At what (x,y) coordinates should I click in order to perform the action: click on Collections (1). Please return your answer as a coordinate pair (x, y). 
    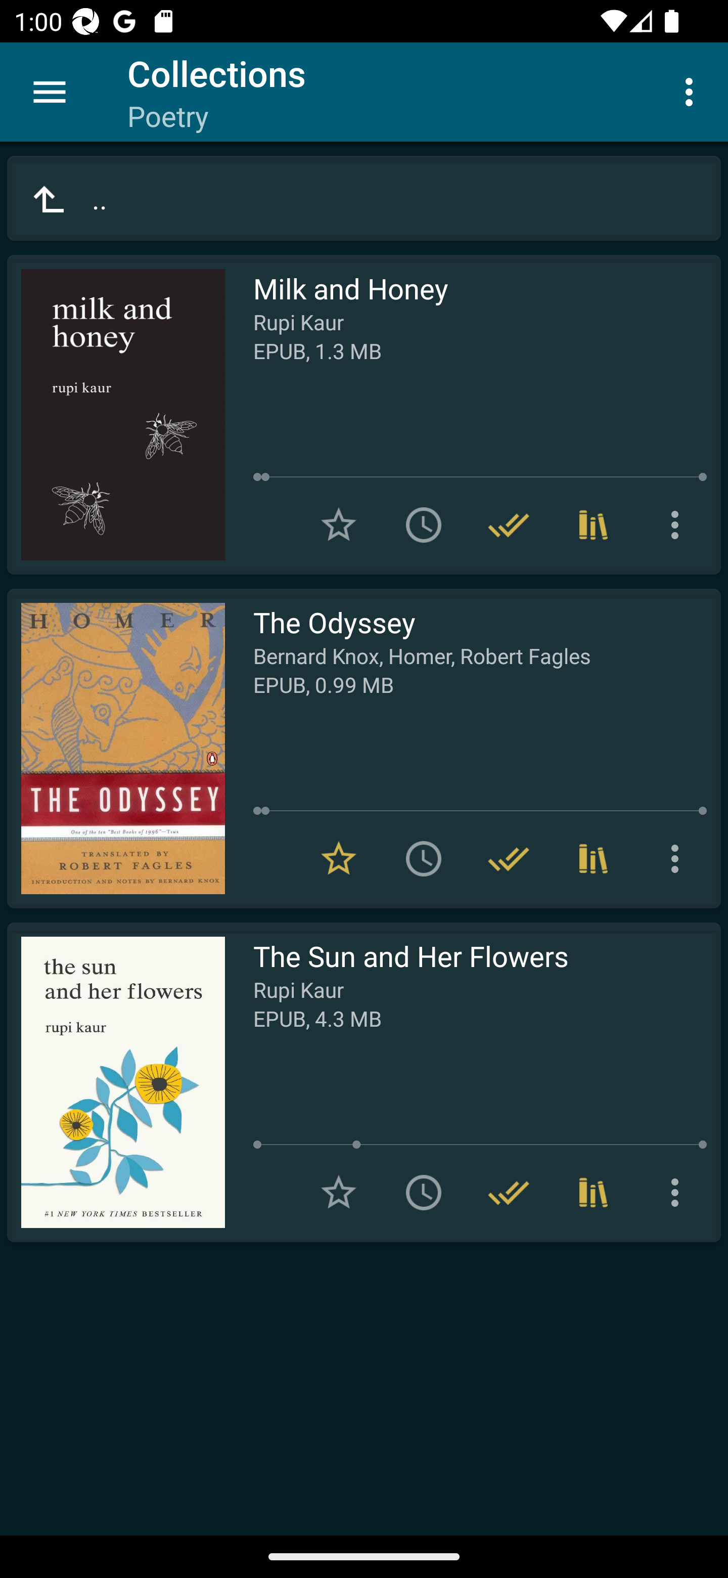
    Looking at the image, I should click on (594, 1193).